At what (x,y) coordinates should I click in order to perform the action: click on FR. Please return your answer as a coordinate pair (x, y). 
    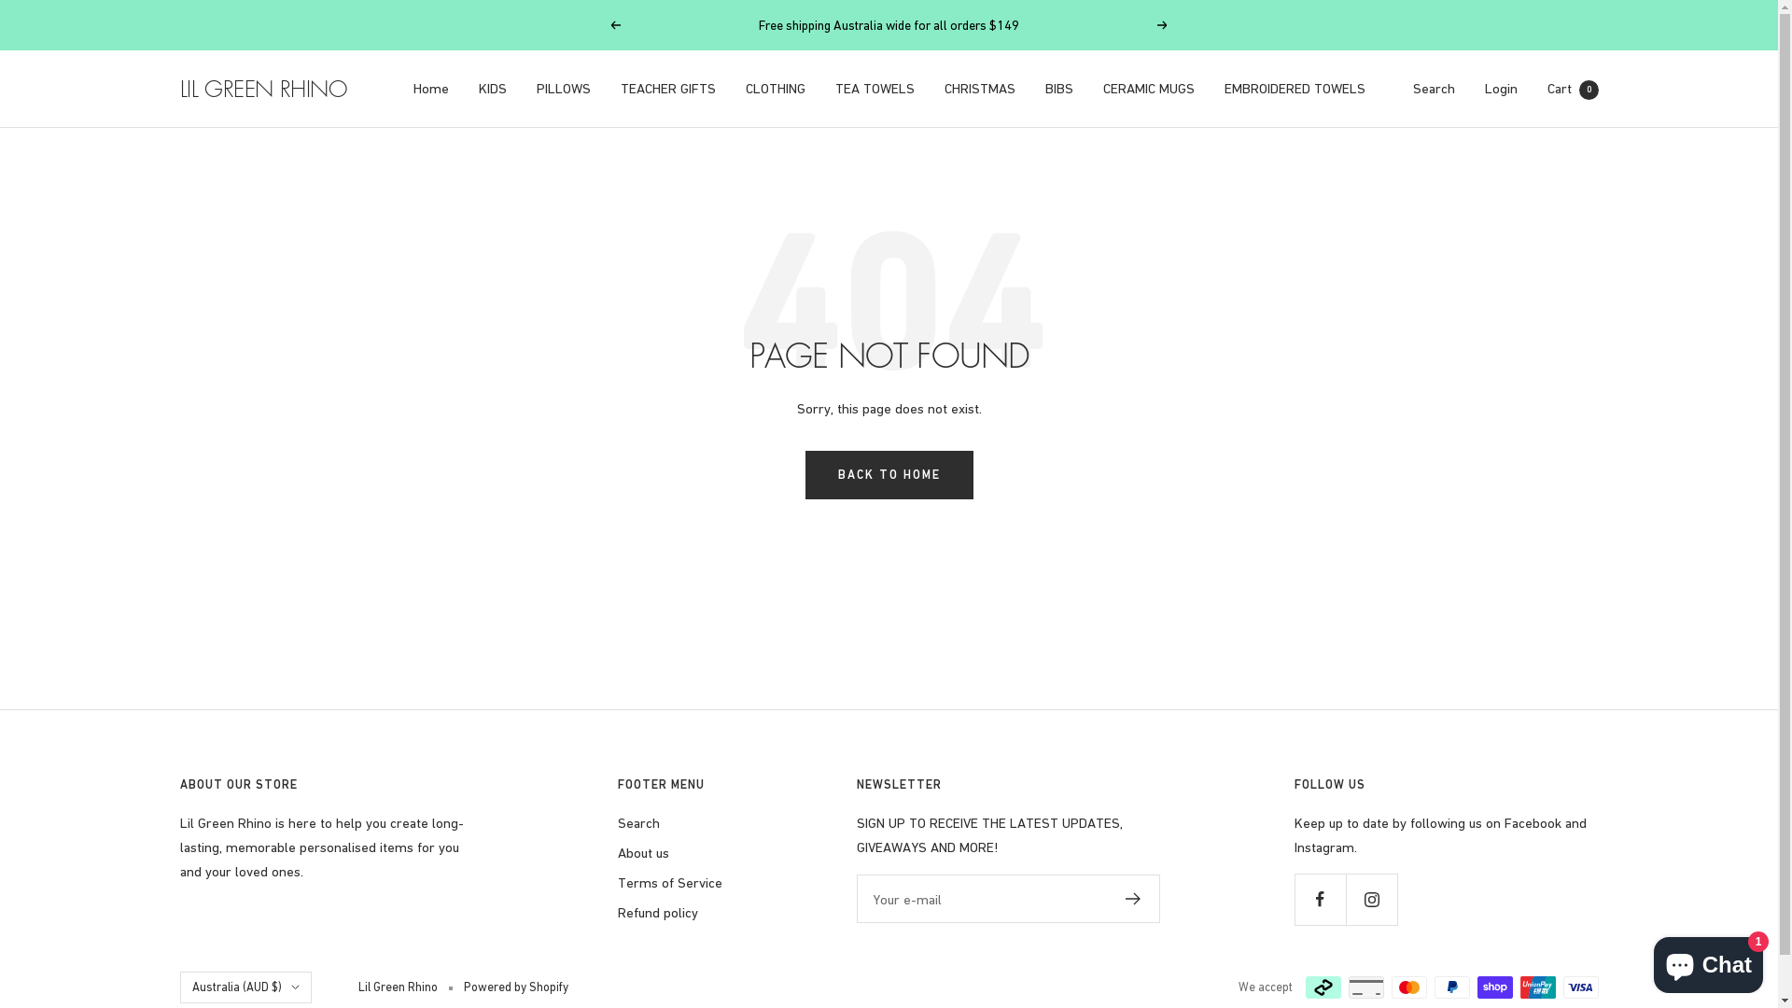
    Looking at the image, I should click on (287, 999).